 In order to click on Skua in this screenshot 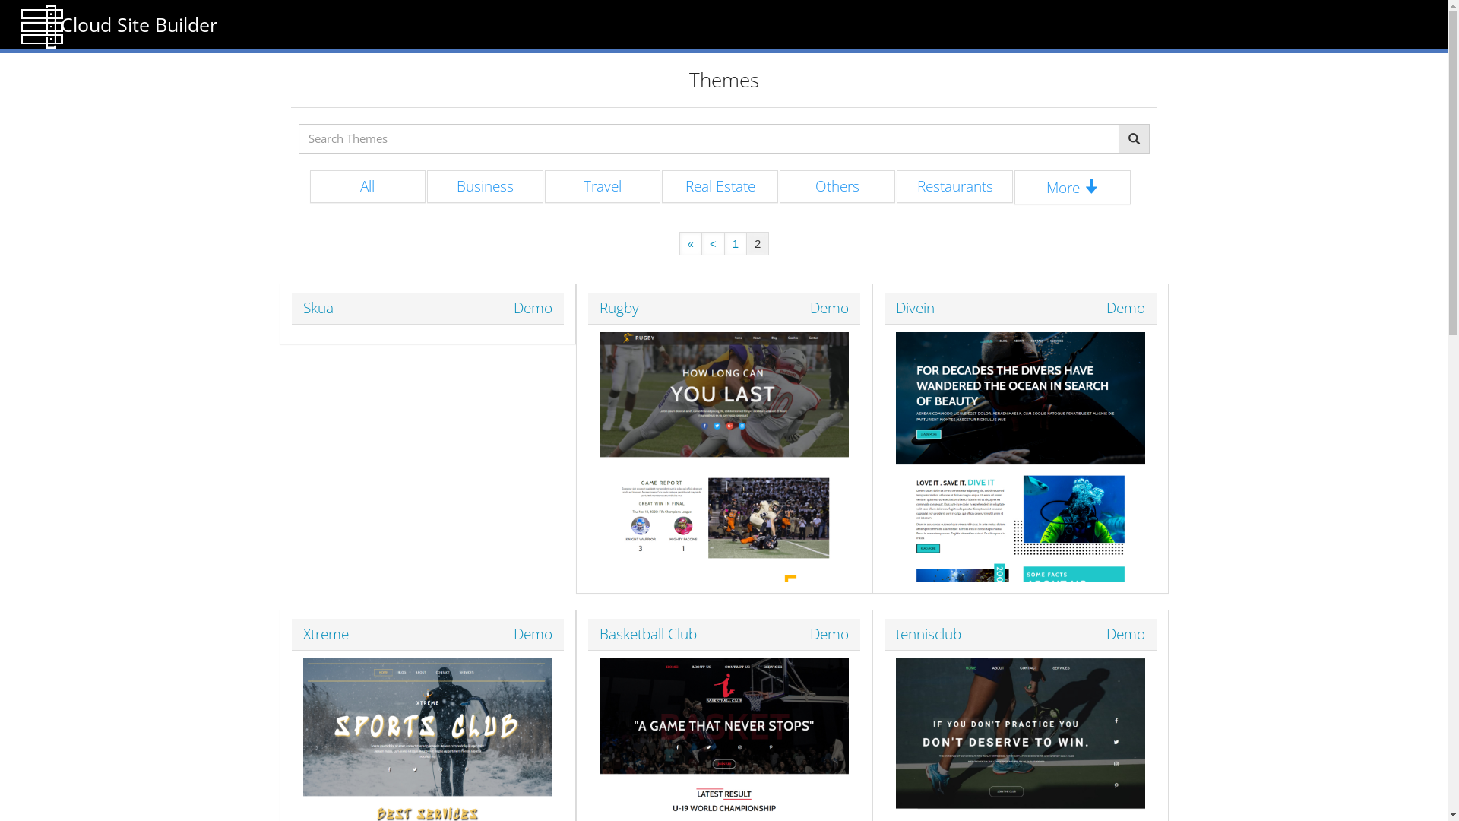, I will do `click(318, 308)`.